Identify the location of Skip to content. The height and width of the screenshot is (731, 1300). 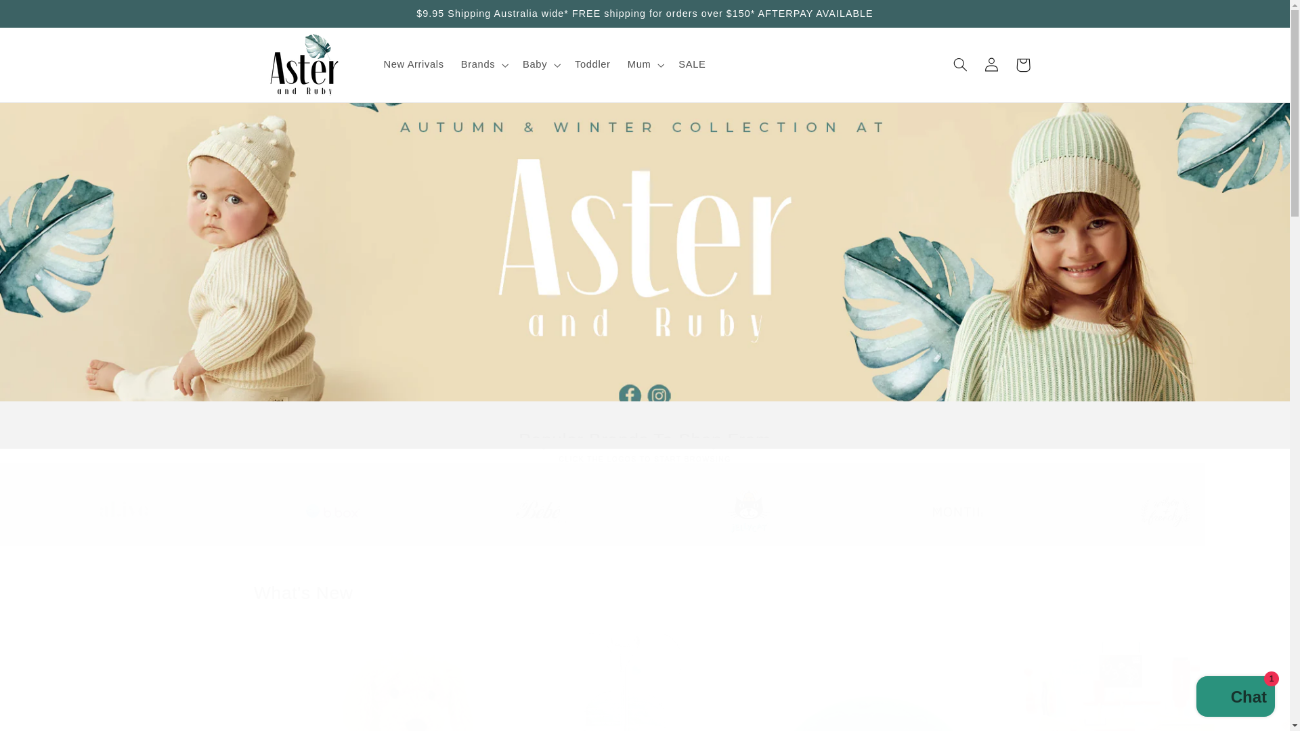
(43, 16).